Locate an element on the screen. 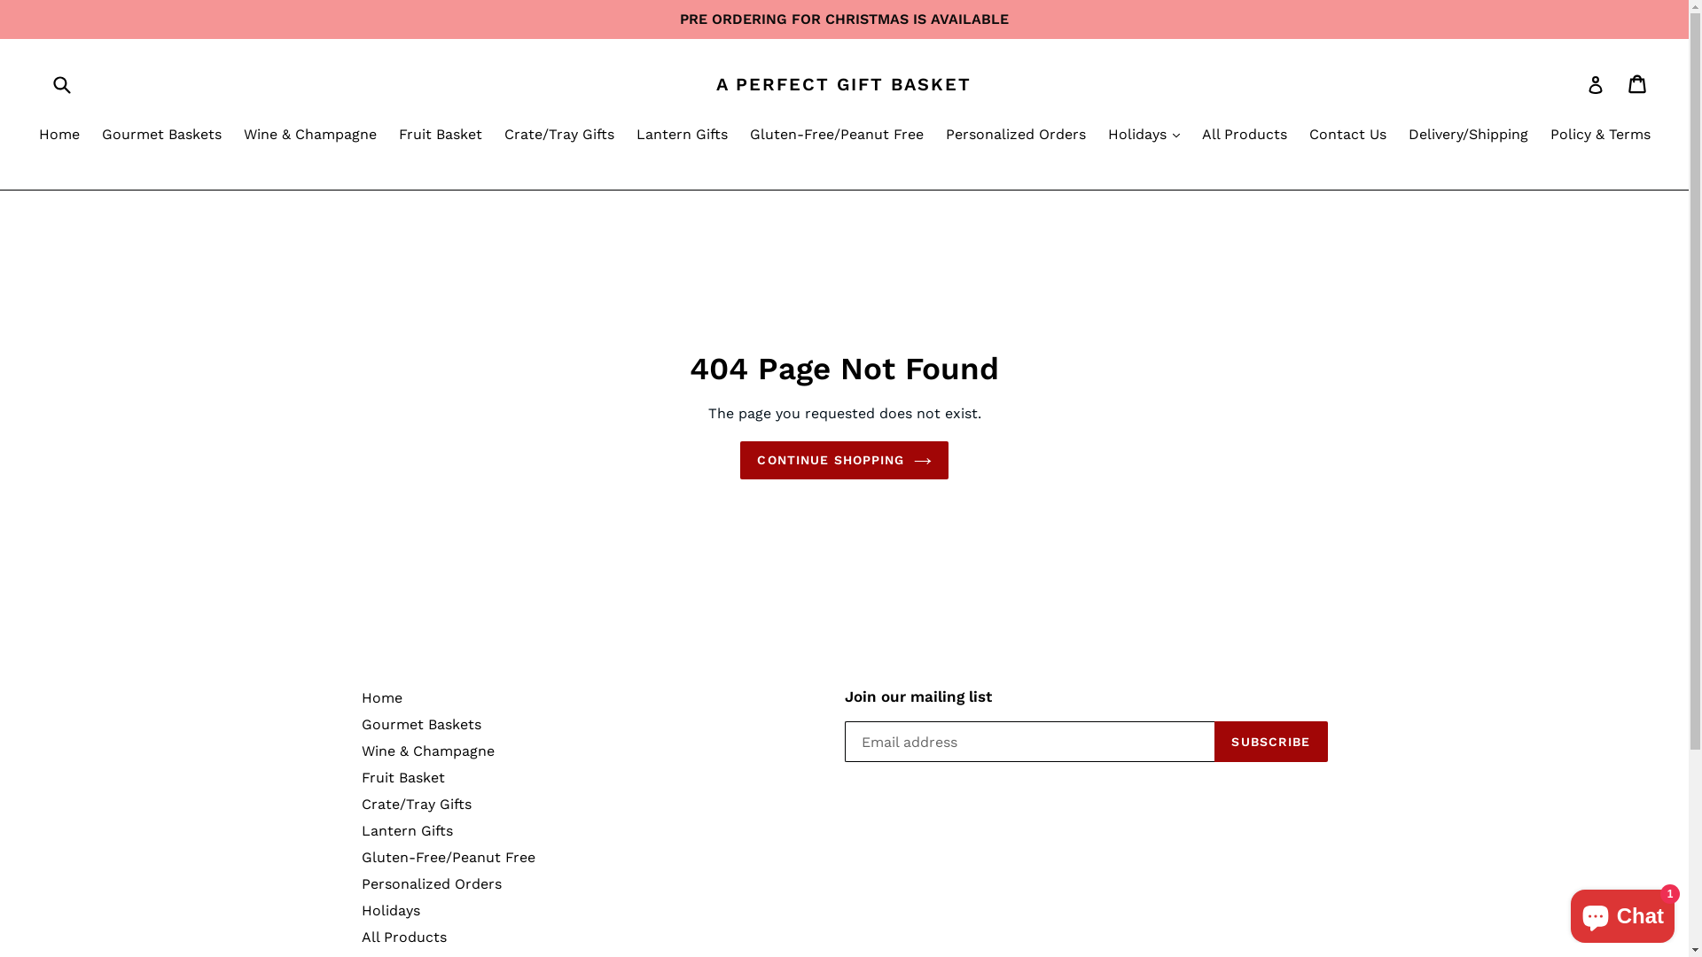  Personalized Orders is located at coordinates (432, 884).